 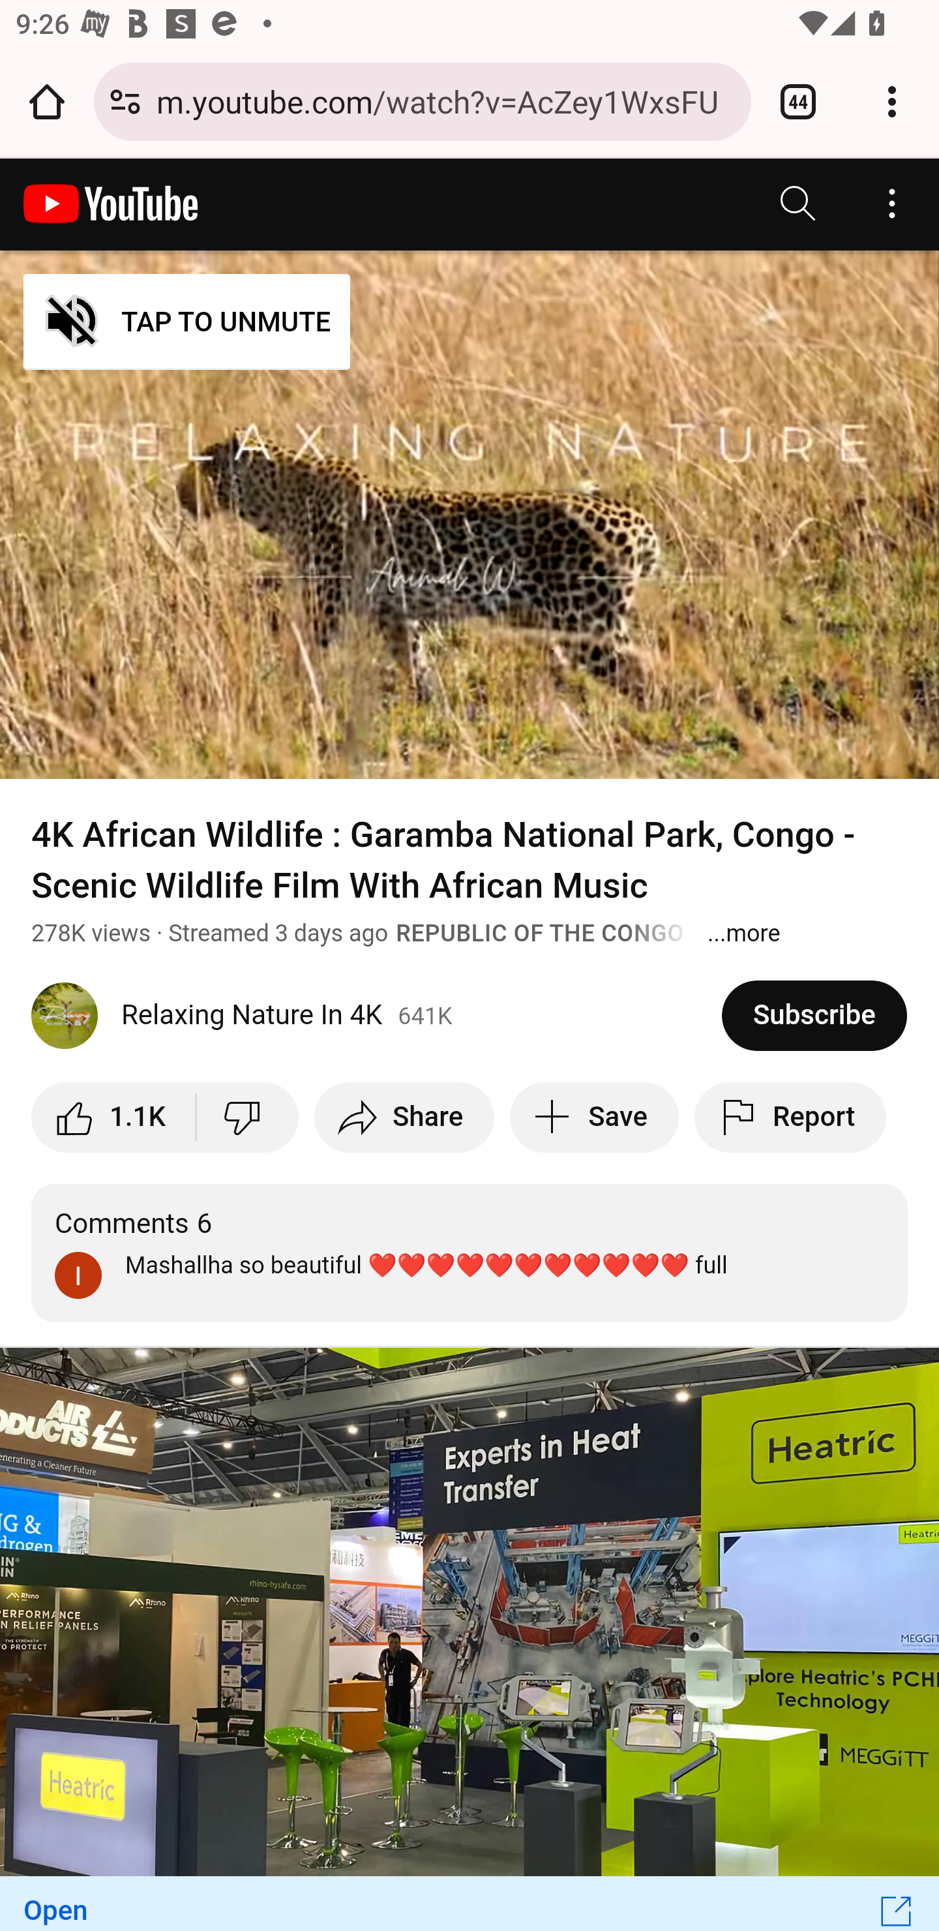 I want to click on m.youtube.com/watch?v=AcZey1WxsFU, so click(x=446, y=100).